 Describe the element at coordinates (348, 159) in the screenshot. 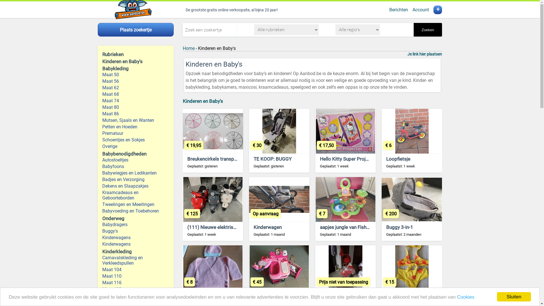

I see `Hello Kitty Super Projector` at that location.